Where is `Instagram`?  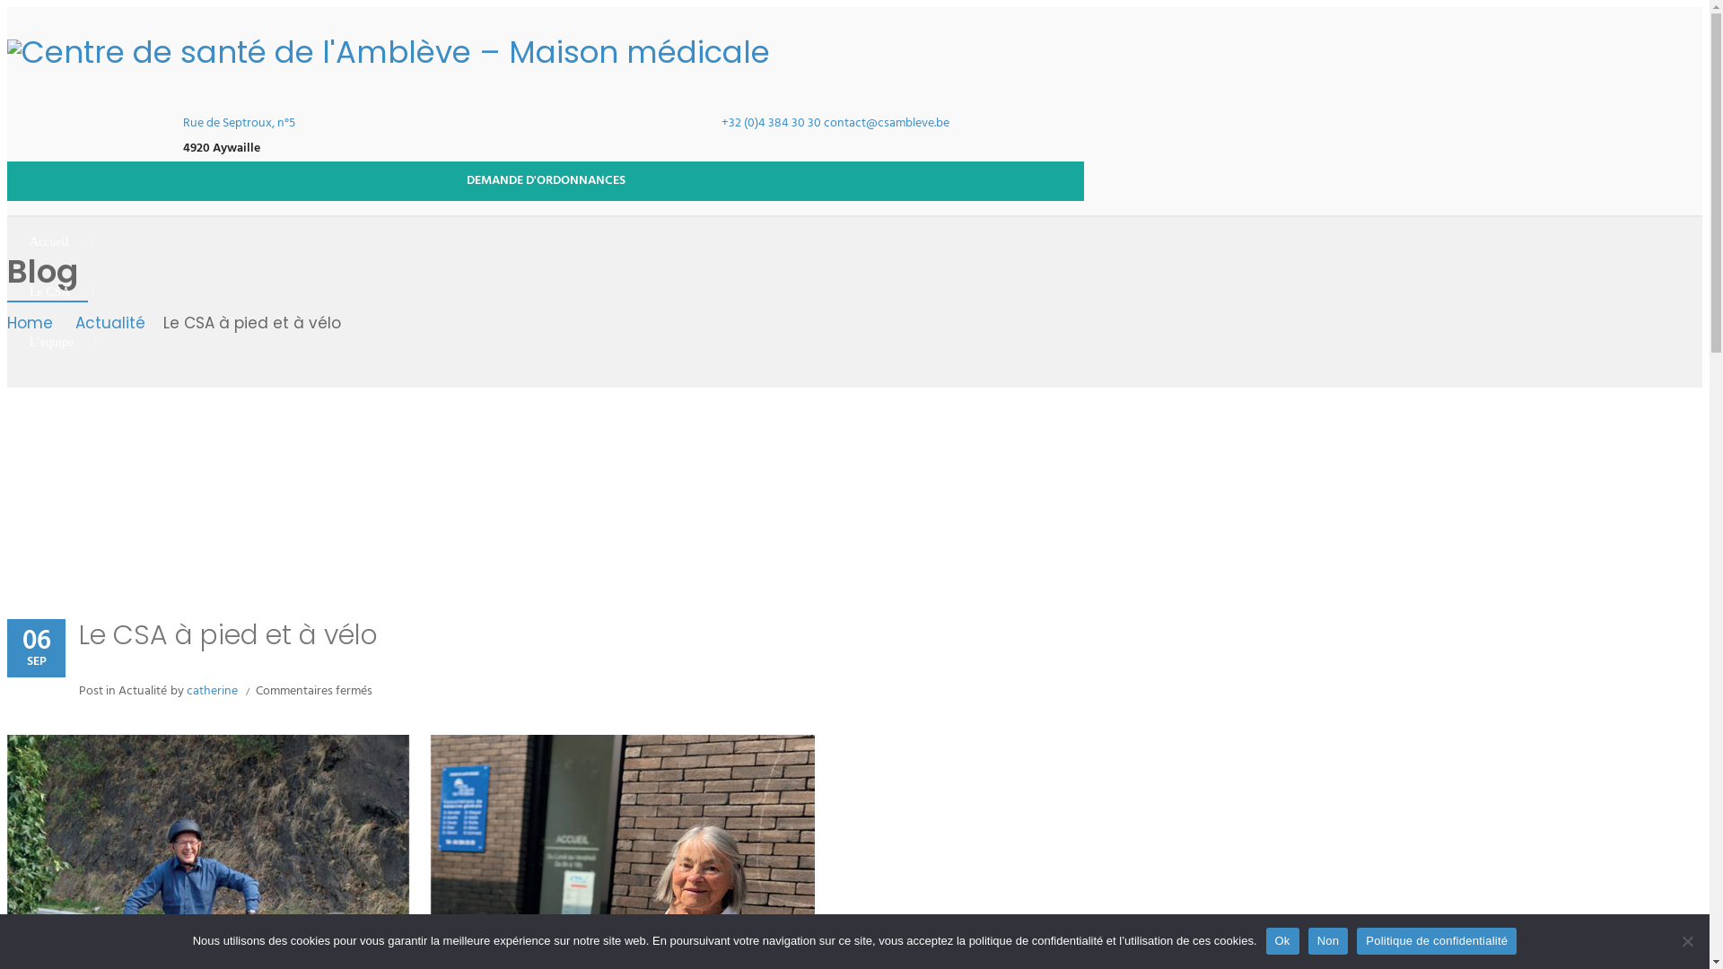 Instagram is located at coordinates (1020, 583).